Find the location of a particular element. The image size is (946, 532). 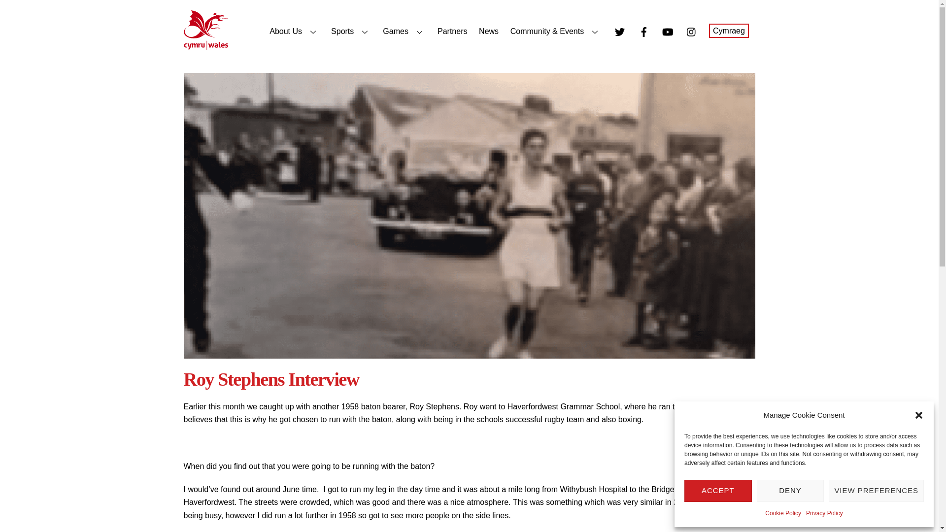

News is located at coordinates (488, 32).